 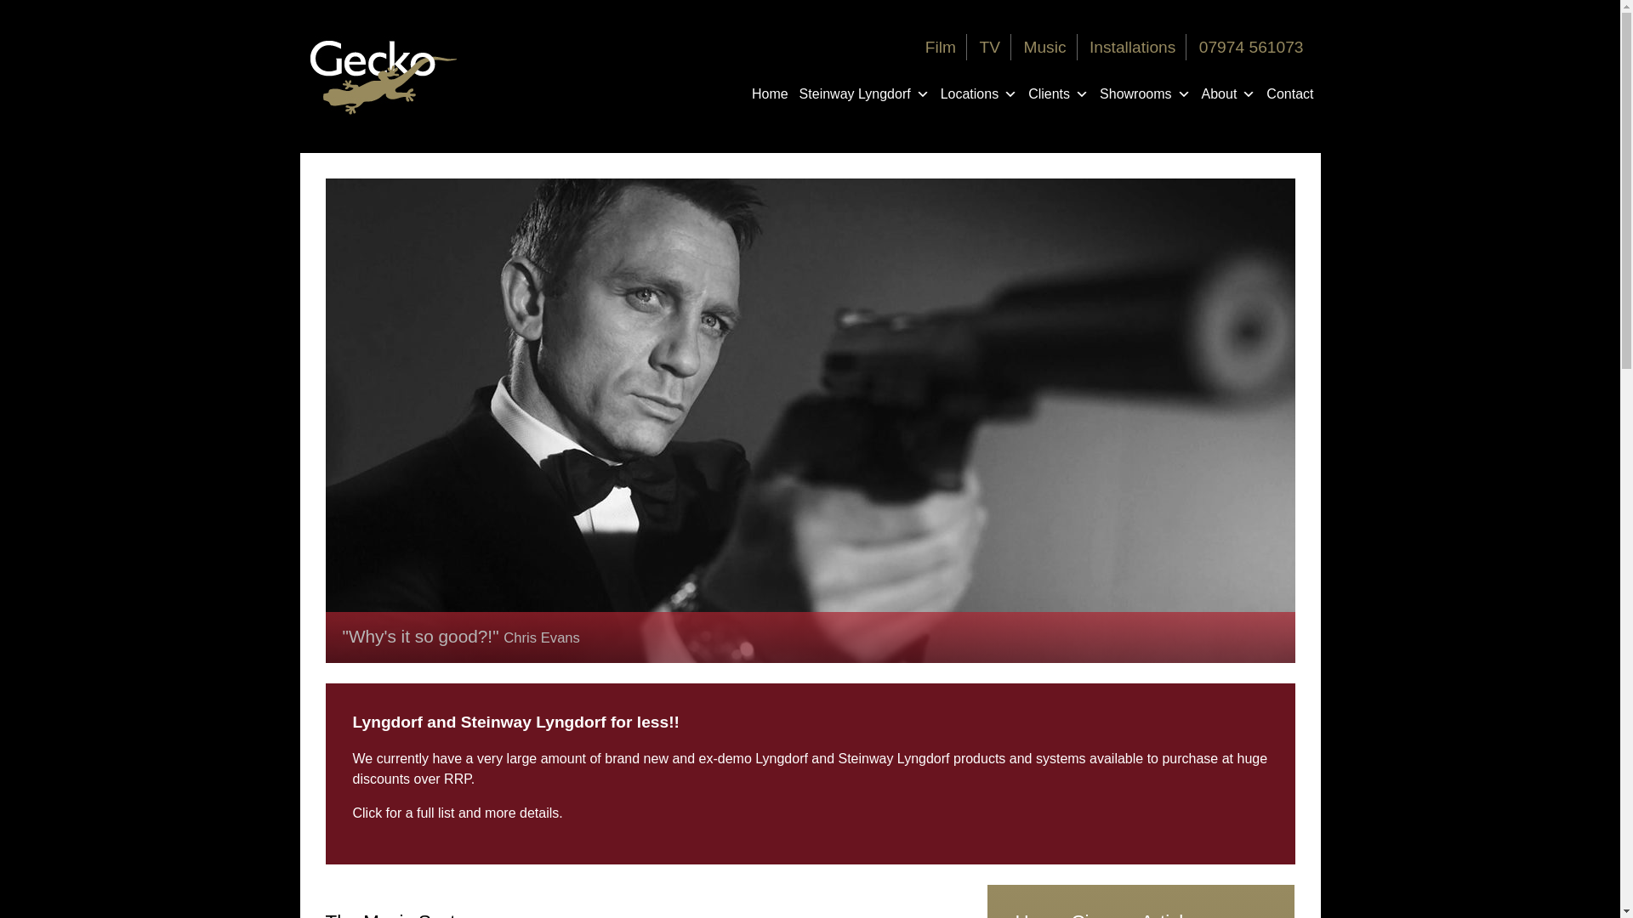 What do you see at coordinates (1228, 93) in the screenshot?
I see `About` at bounding box center [1228, 93].